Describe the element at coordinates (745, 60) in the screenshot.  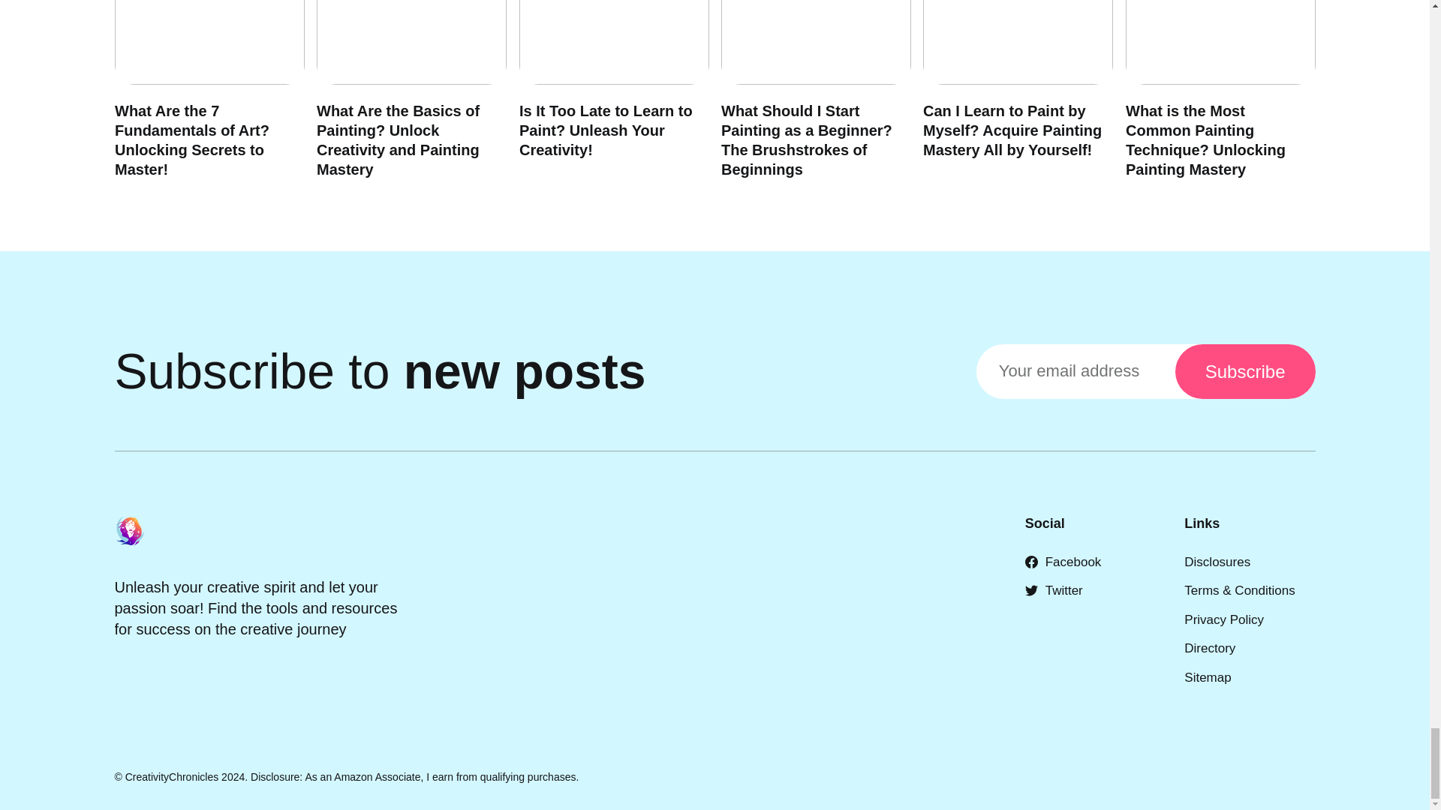
I see `Jessica Carey` at that location.